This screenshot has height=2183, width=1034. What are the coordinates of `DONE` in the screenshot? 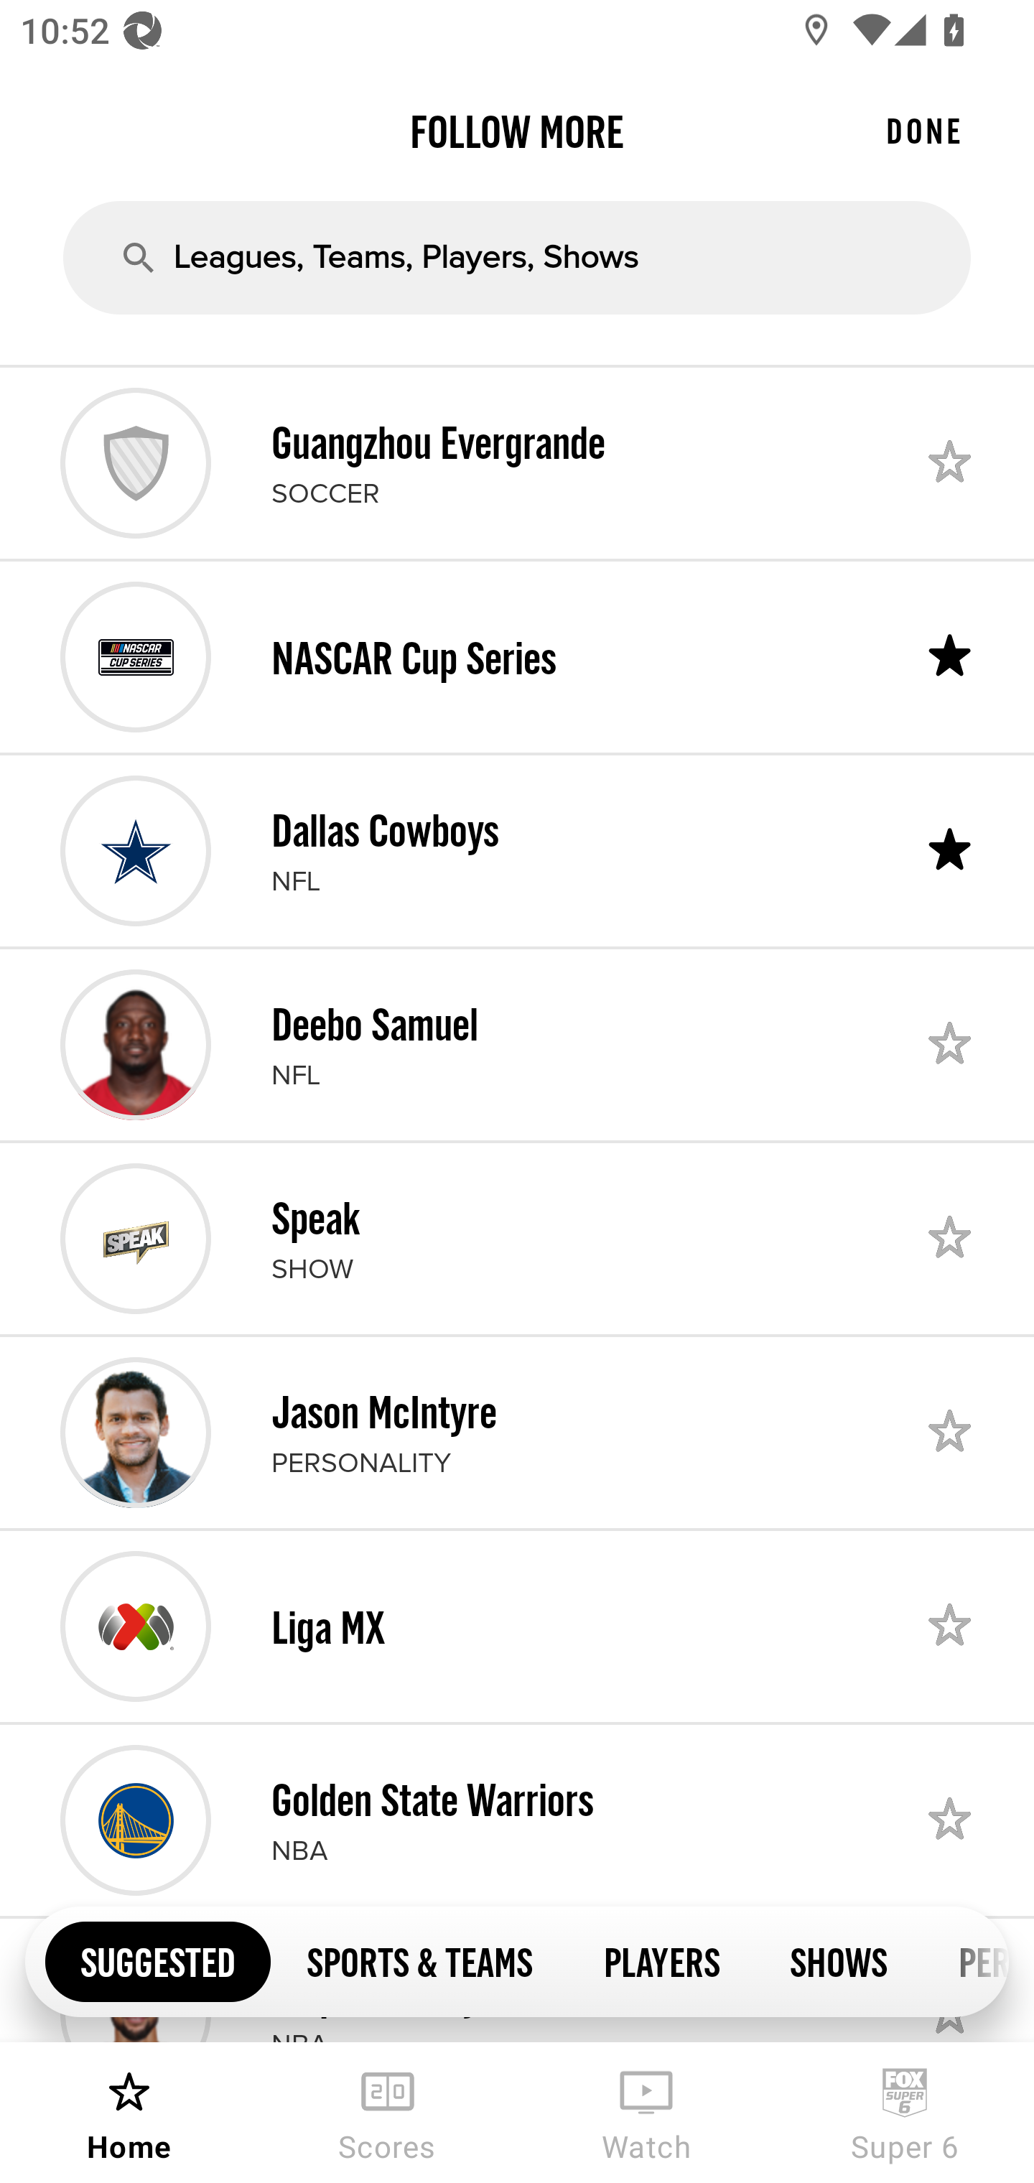 It's located at (923, 131).